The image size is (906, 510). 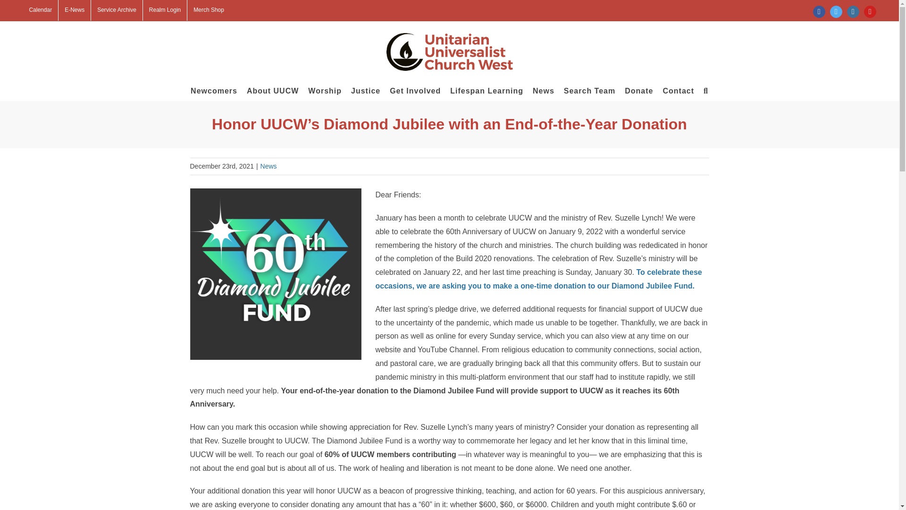 What do you see at coordinates (75, 10) in the screenshot?
I see `E-News` at bounding box center [75, 10].